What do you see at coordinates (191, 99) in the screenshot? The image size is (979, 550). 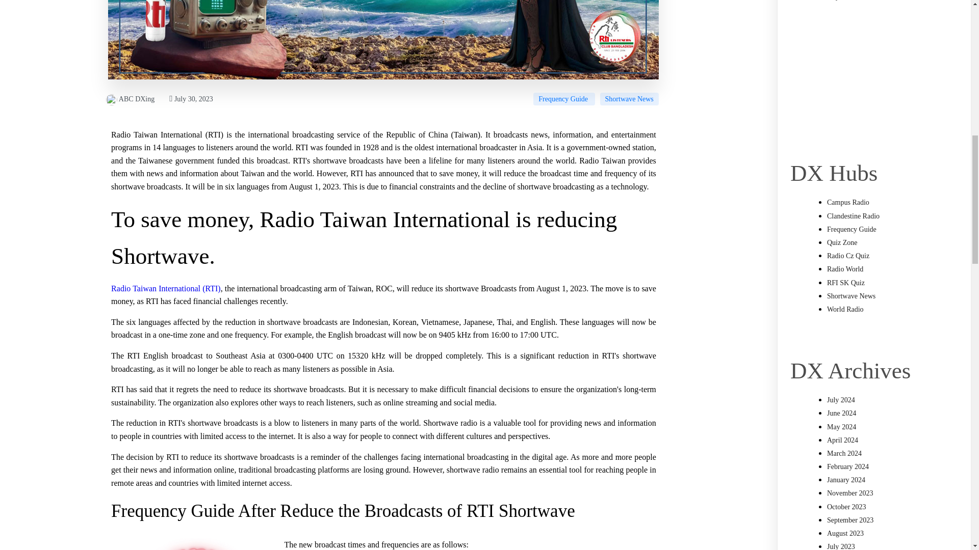 I see `July 30, 2023` at bounding box center [191, 99].